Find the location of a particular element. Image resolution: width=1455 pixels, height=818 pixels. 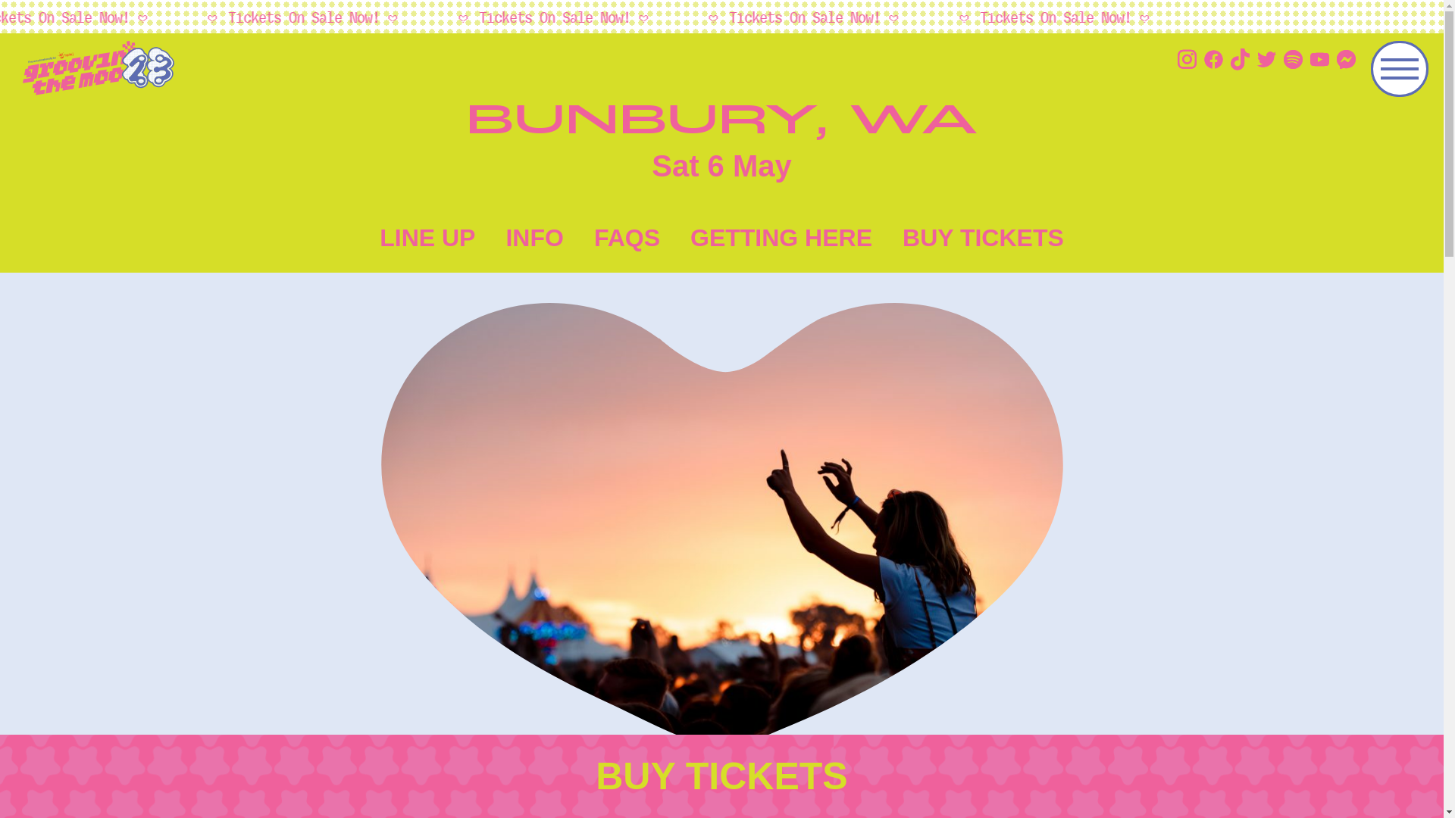

FAQS is located at coordinates (627, 238).